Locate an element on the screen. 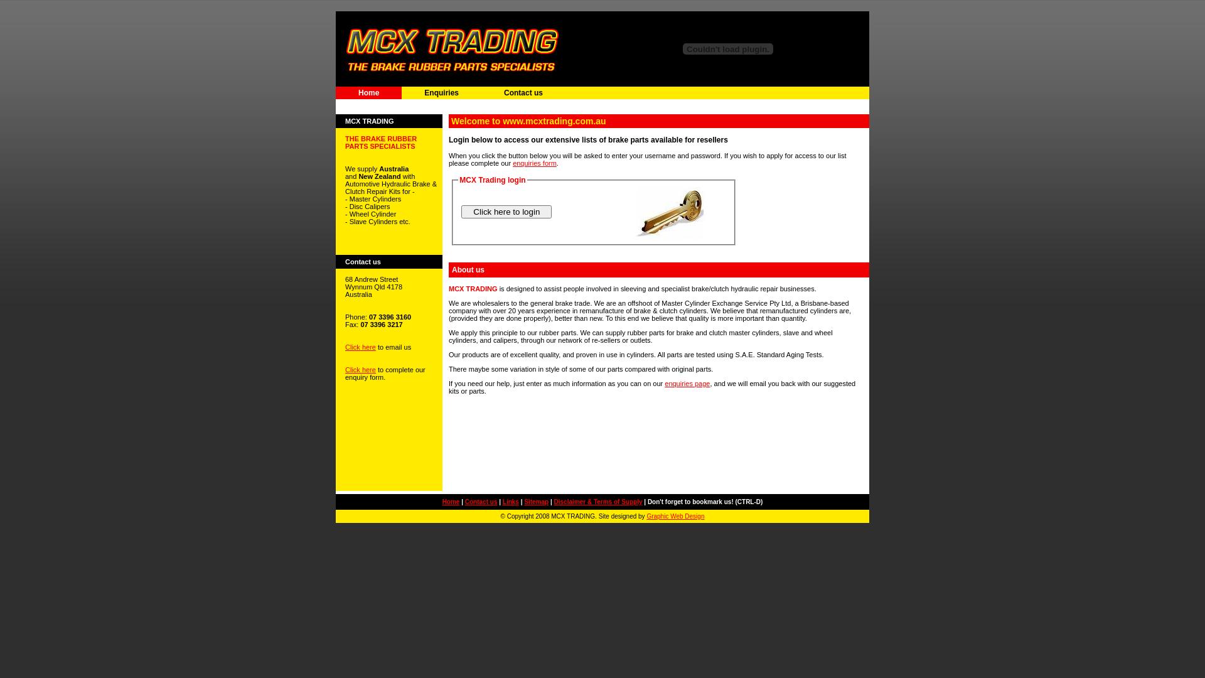 The width and height of the screenshot is (1205, 678). Disclaimer & Terms of Supply is located at coordinates (599, 502).